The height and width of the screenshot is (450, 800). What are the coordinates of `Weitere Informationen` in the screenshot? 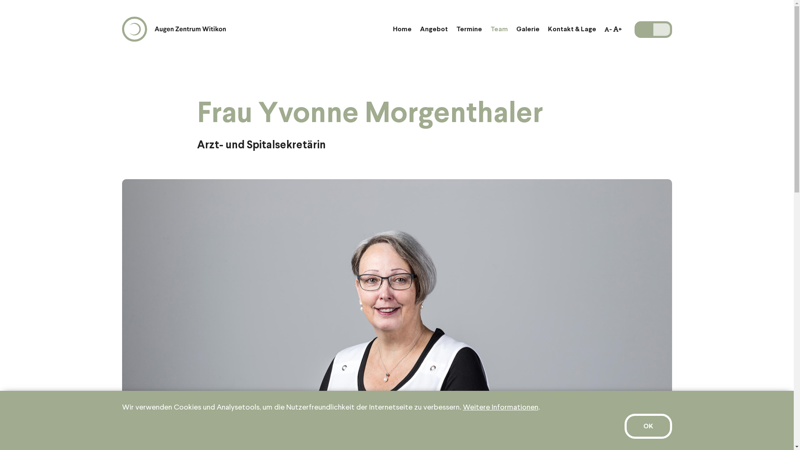 It's located at (500, 407).